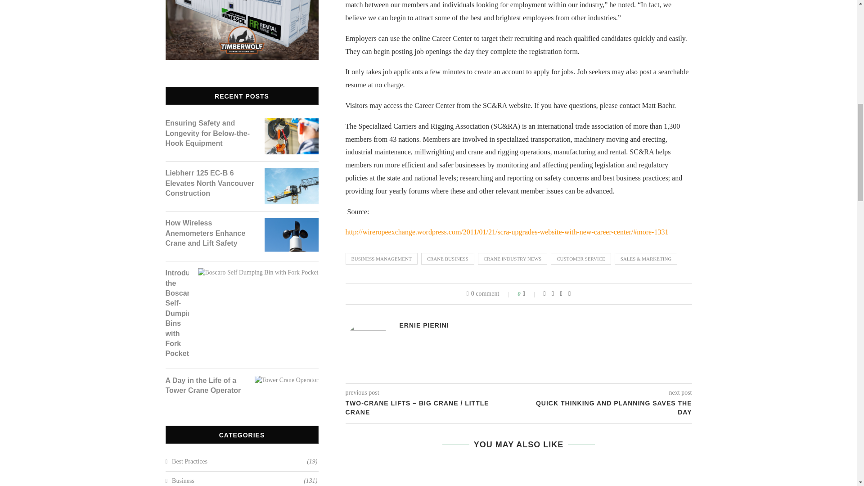 Image resolution: width=864 pixels, height=486 pixels. Describe the element at coordinates (530, 293) in the screenshot. I see `Like` at that location.